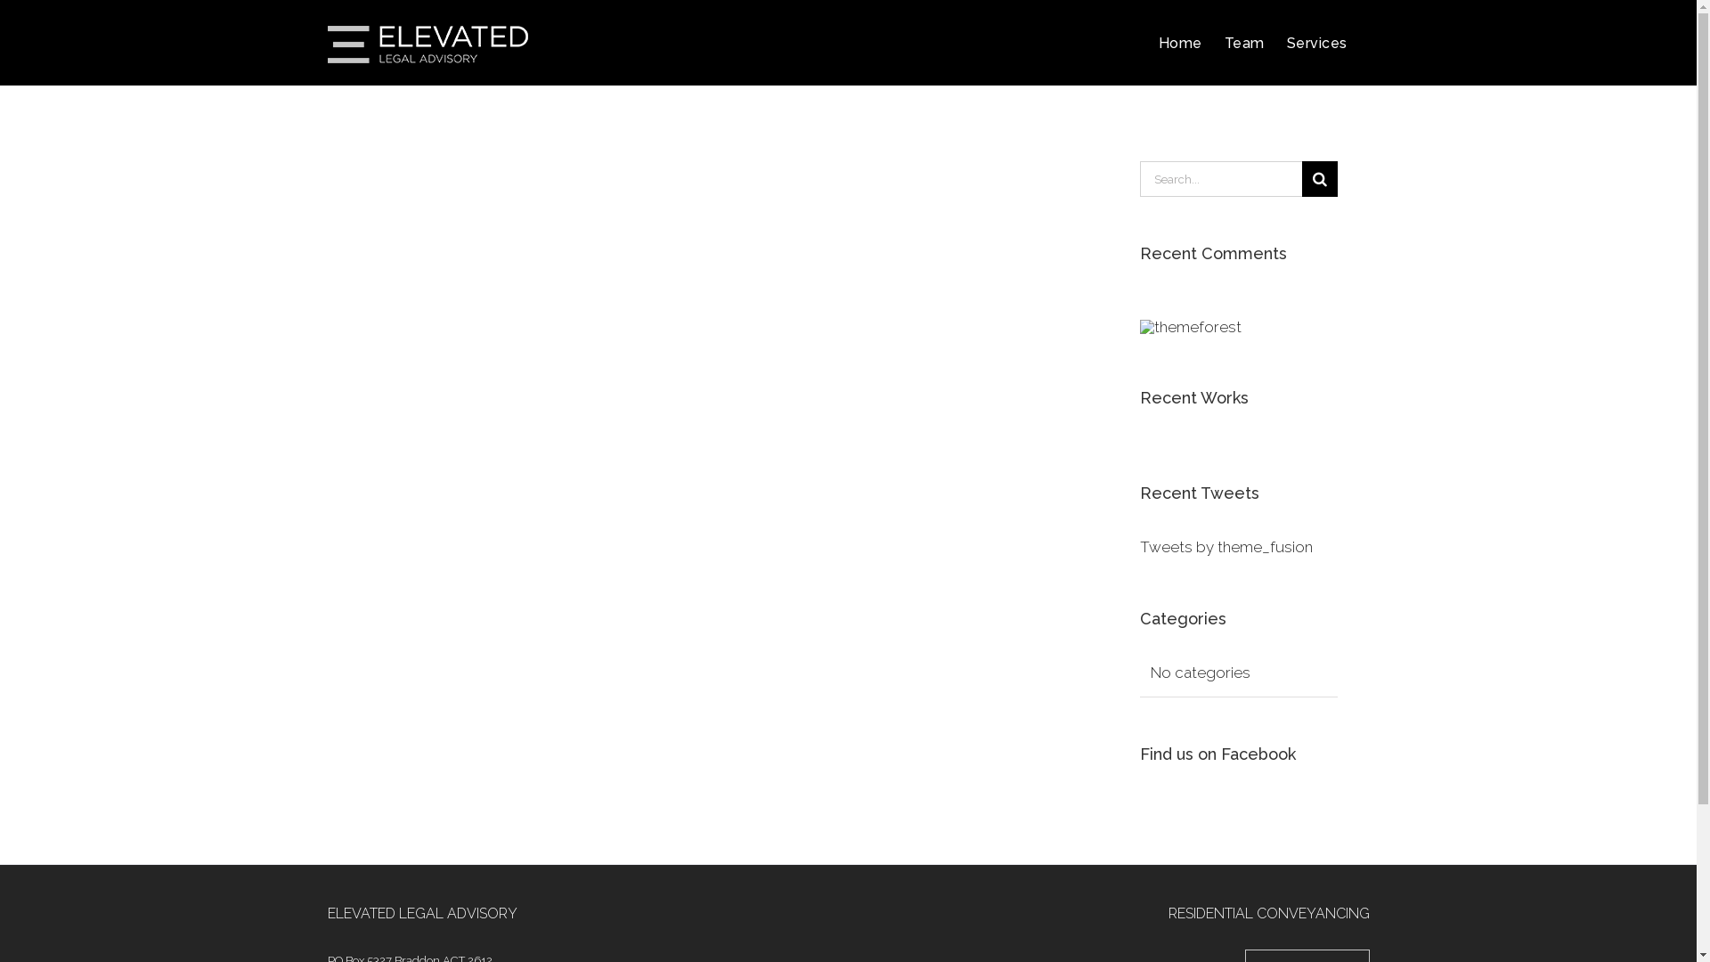 The width and height of the screenshot is (1710, 962). Describe the element at coordinates (1179, 43) in the screenshot. I see `Home` at that location.